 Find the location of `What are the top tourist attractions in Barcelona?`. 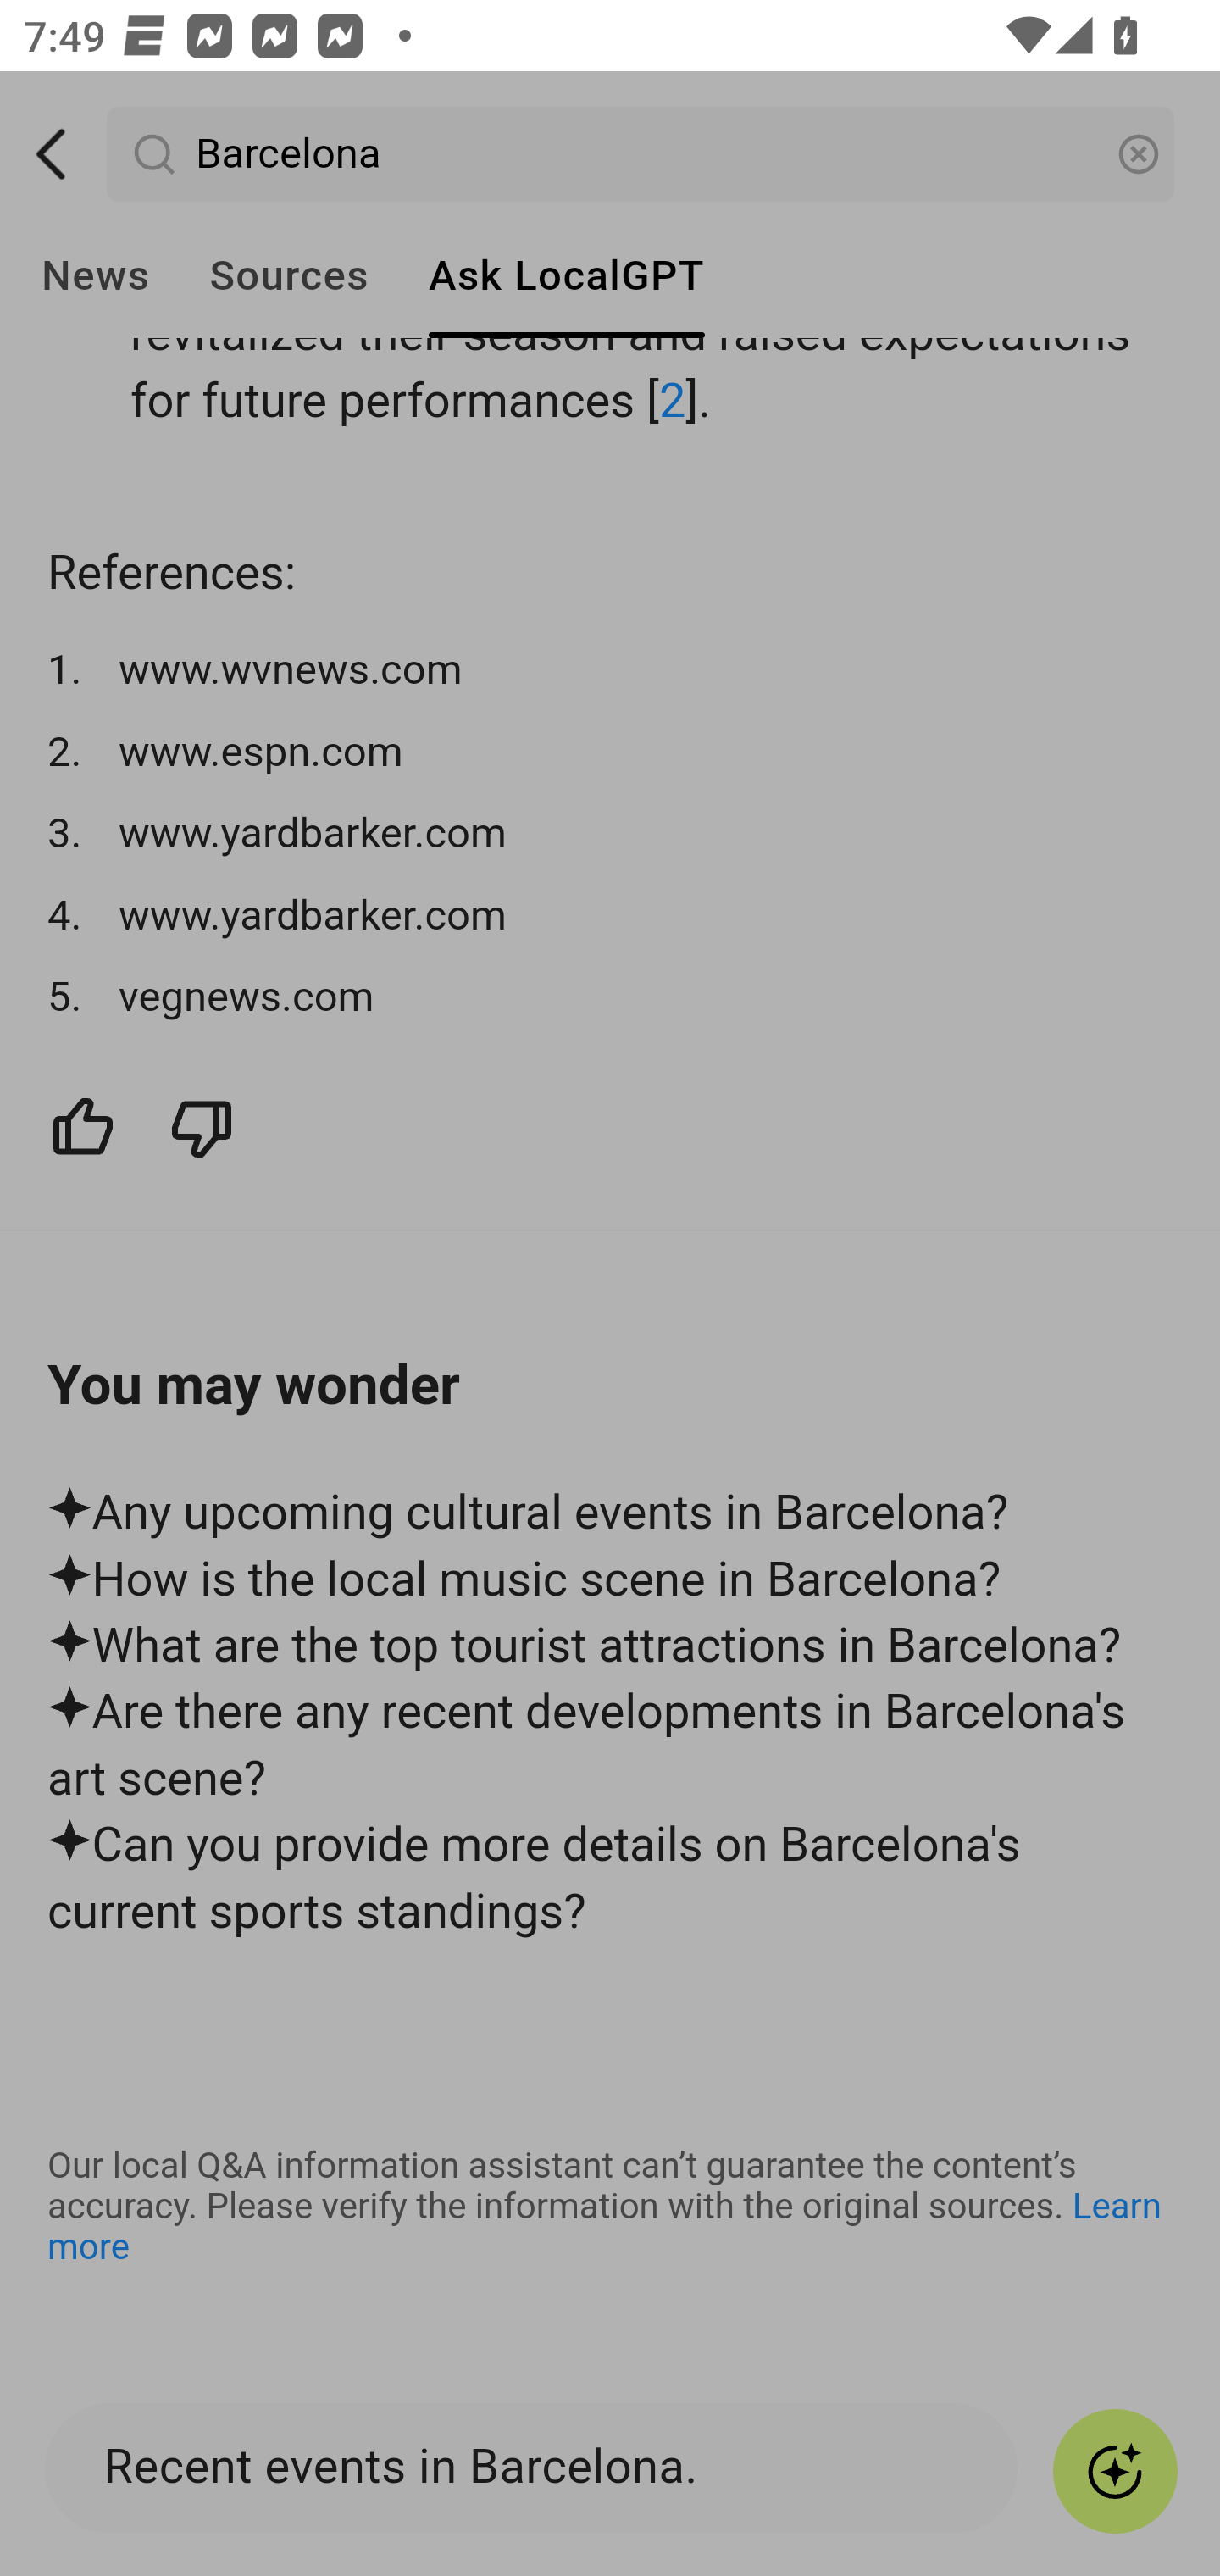

What are the top tourist attractions in Barcelona? is located at coordinates (612, 1649).